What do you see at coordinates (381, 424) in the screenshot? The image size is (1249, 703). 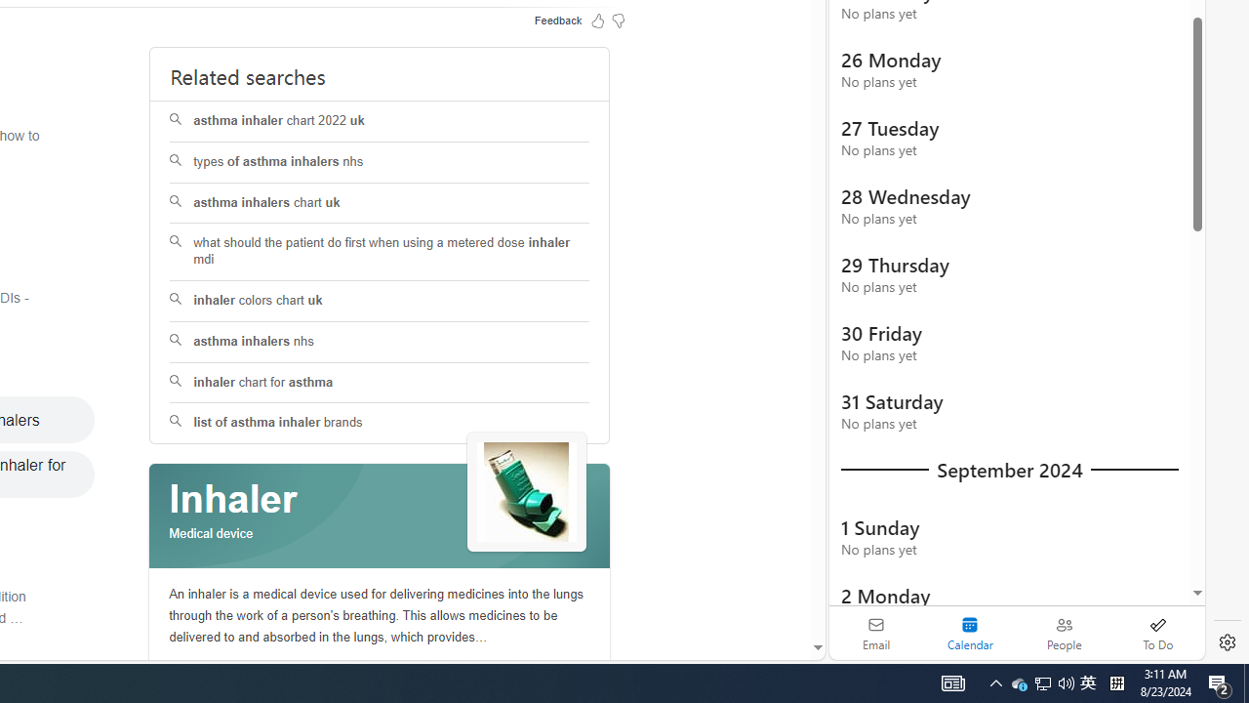 I see `list of asthma inhaler brands` at bounding box center [381, 424].